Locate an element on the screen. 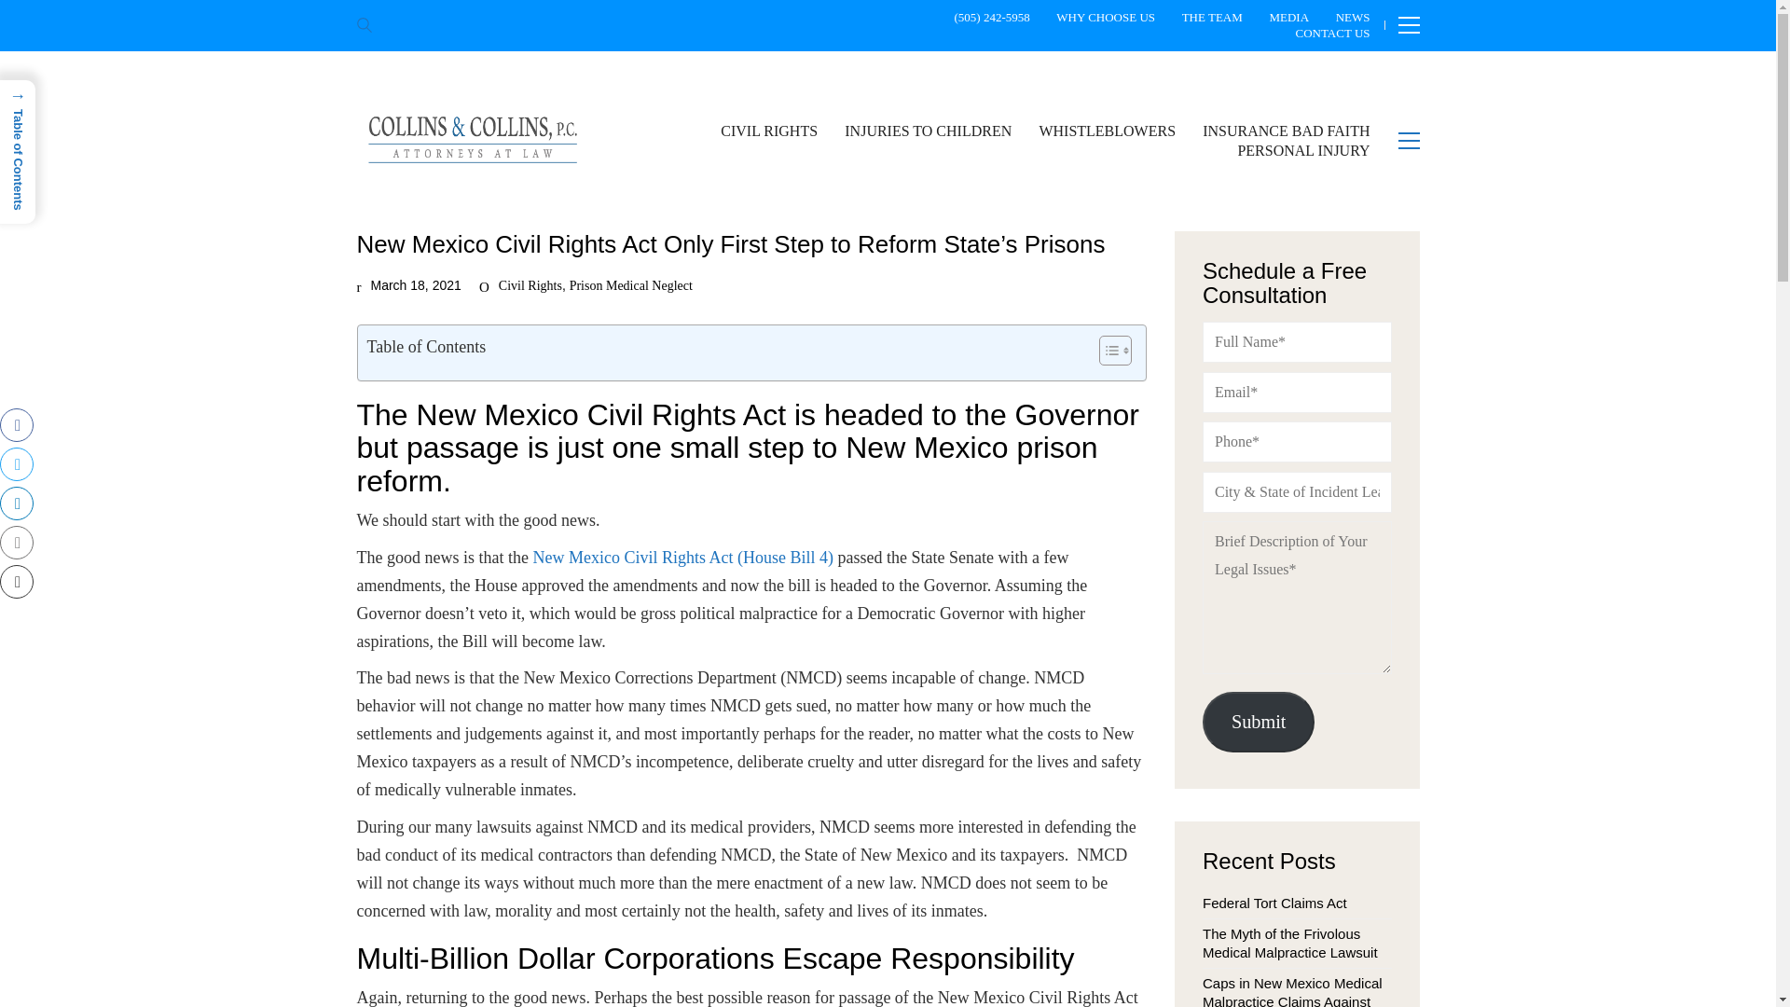  MEDIA is located at coordinates (1288, 17).